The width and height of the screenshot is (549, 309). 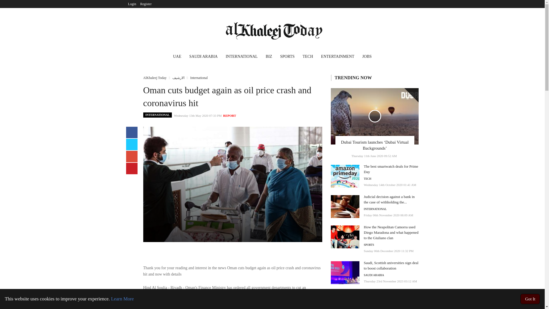 What do you see at coordinates (308, 57) in the screenshot?
I see `TECH` at bounding box center [308, 57].